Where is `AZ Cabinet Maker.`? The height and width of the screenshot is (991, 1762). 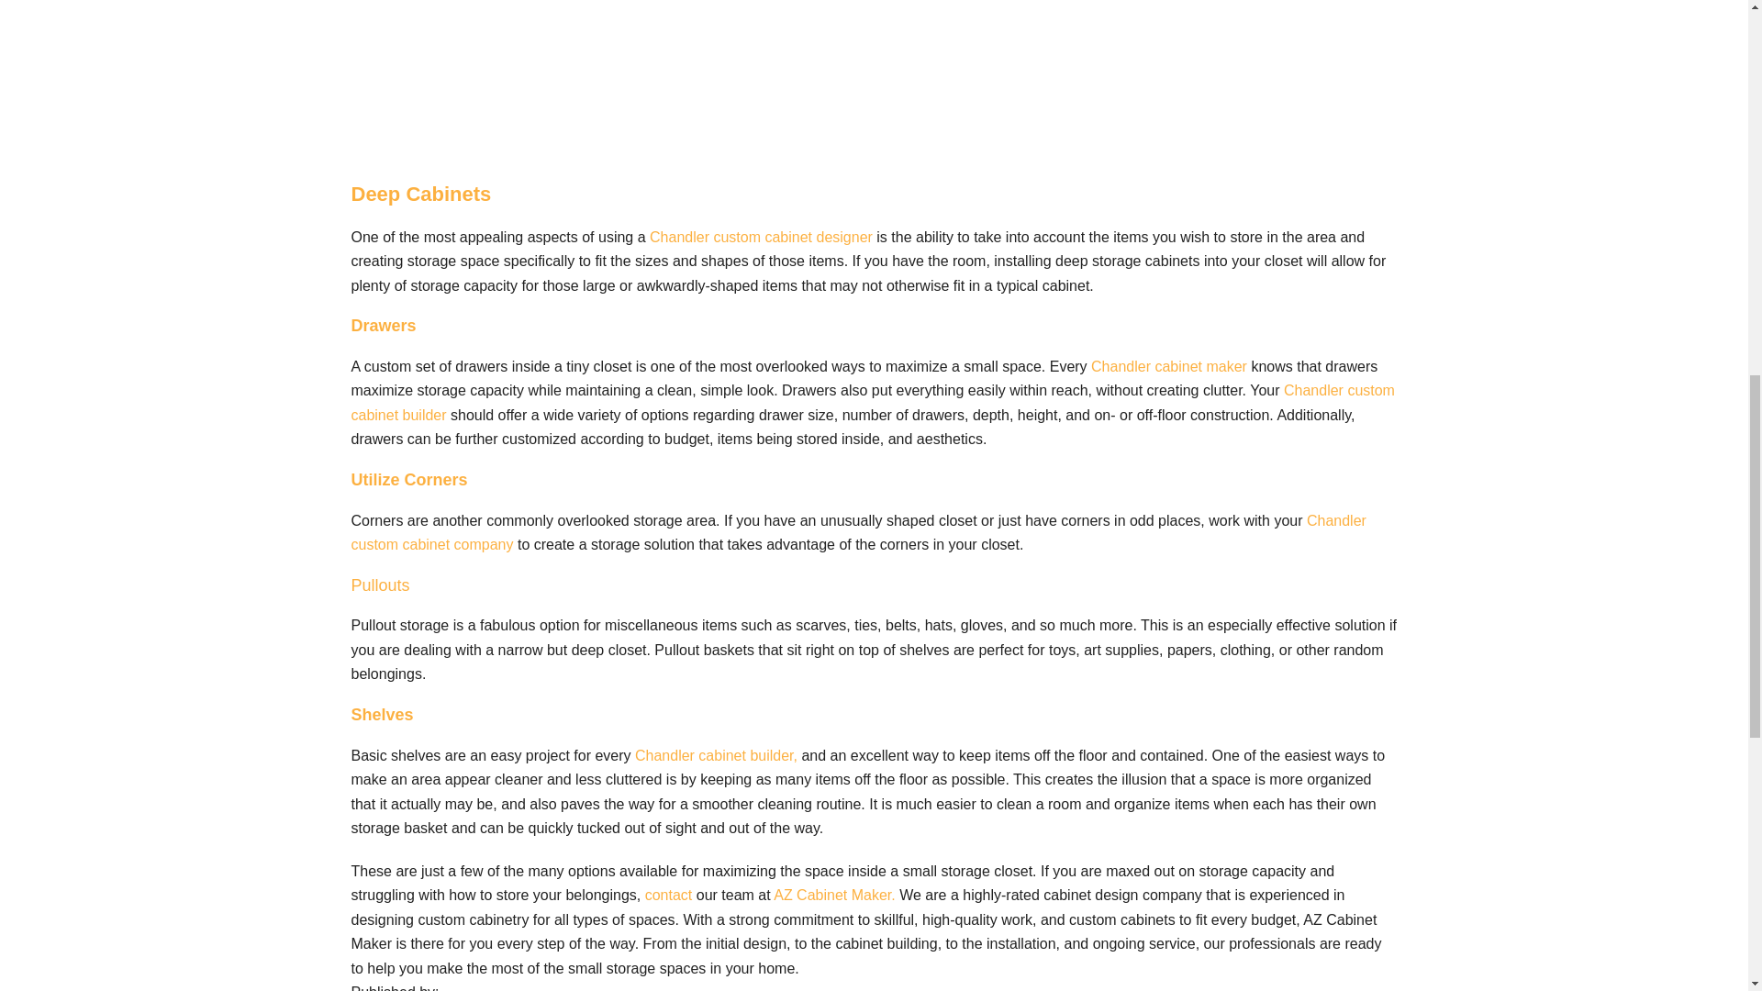 AZ Cabinet Maker. is located at coordinates (833, 894).